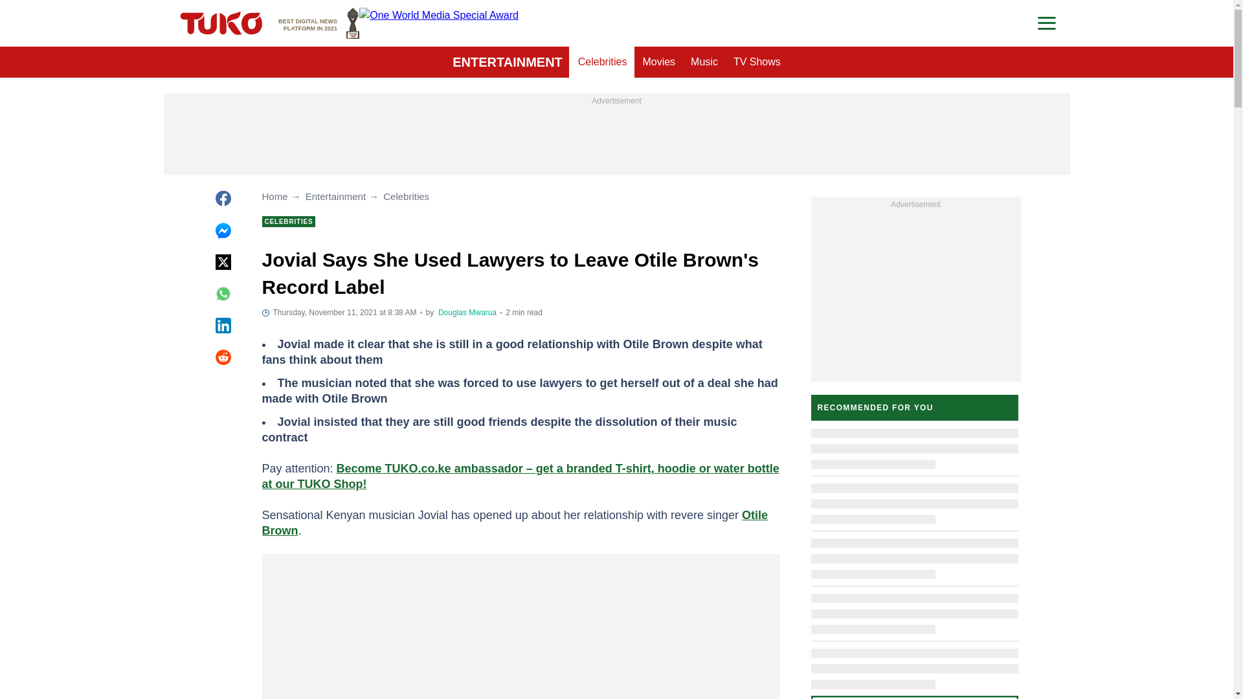 Image resolution: width=1243 pixels, height=699 pixels. What do you see at coordinates (658, 62) in the screenshot?
I see `ENTERTAINMENT` at bounding box center [658, 62].